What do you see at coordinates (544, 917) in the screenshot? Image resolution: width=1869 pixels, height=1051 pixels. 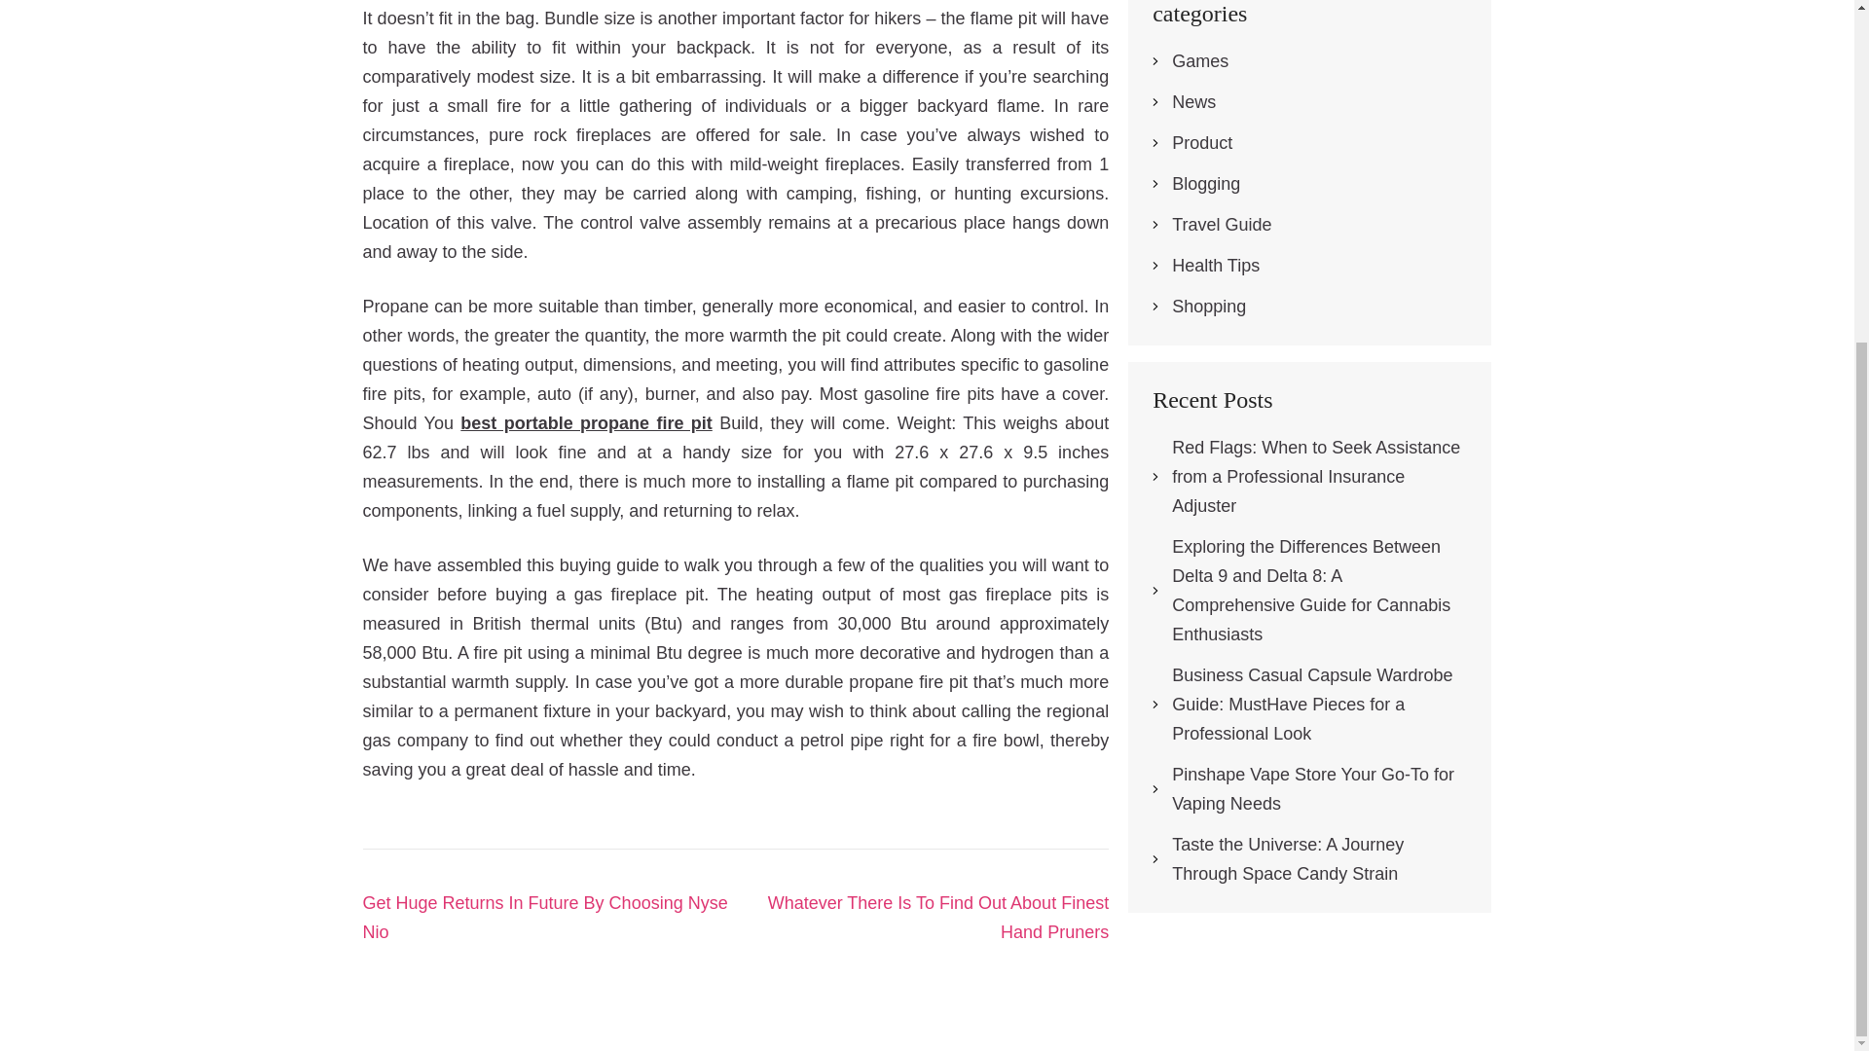 I see `Get Huge Returns In Future By Choosing Nyse Nio` at bounding box center [544, 917].